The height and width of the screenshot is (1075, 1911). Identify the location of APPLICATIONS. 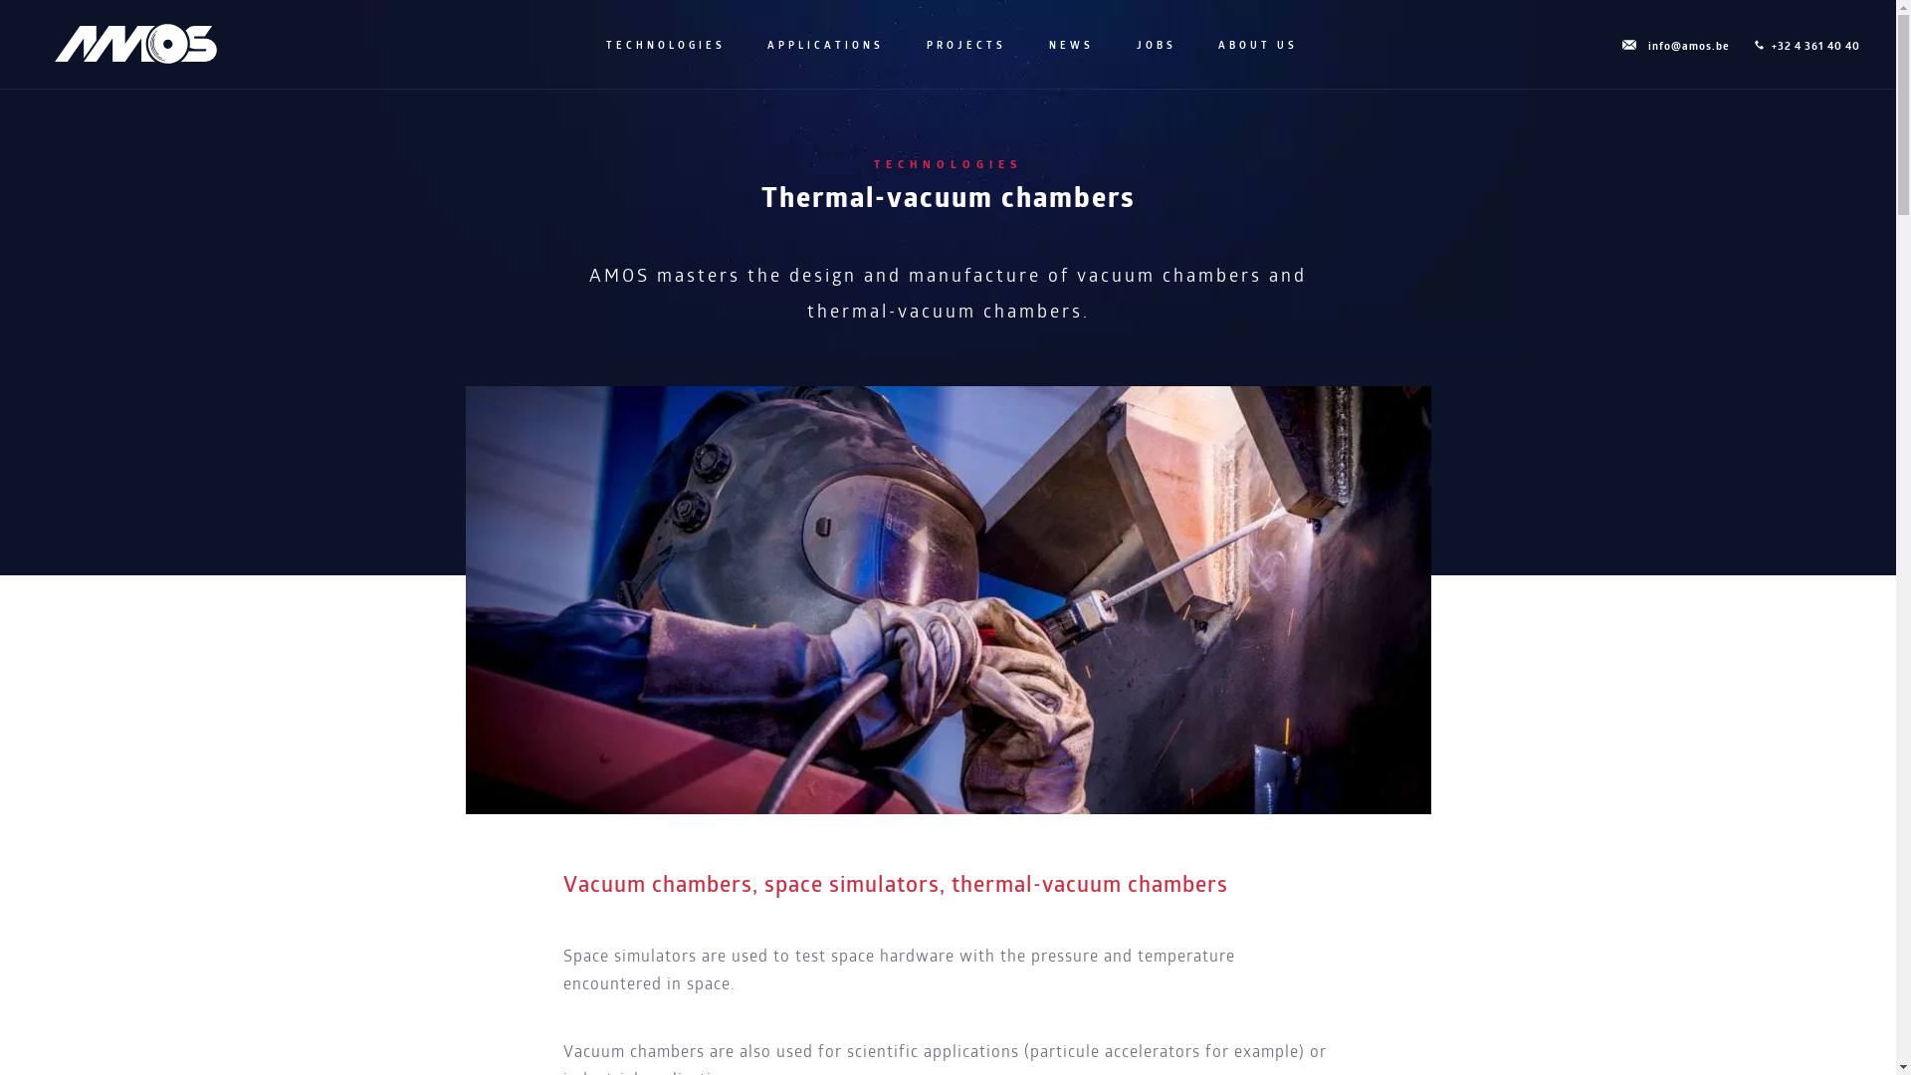
(824, 46).